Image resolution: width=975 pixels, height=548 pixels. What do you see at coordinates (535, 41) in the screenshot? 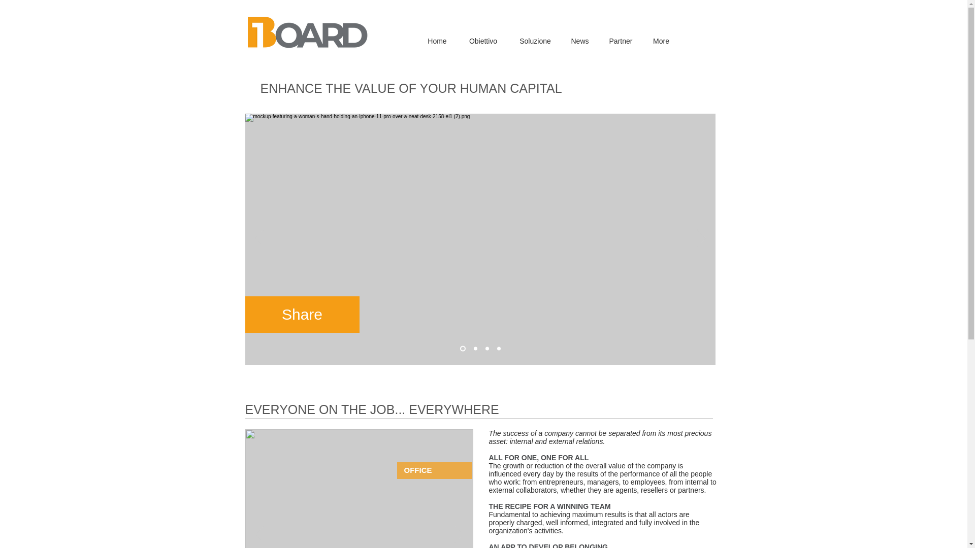
I see `Soluzione` at bounding box center [535, 41].